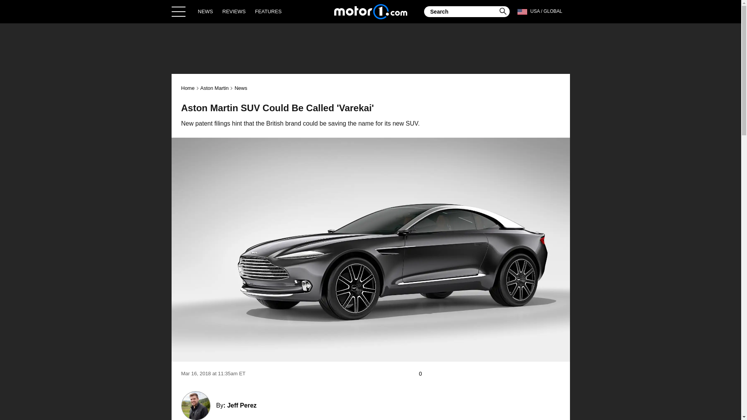 This screenshot has width=747, height=420. I want to click on NEWS, so click(205, 11).